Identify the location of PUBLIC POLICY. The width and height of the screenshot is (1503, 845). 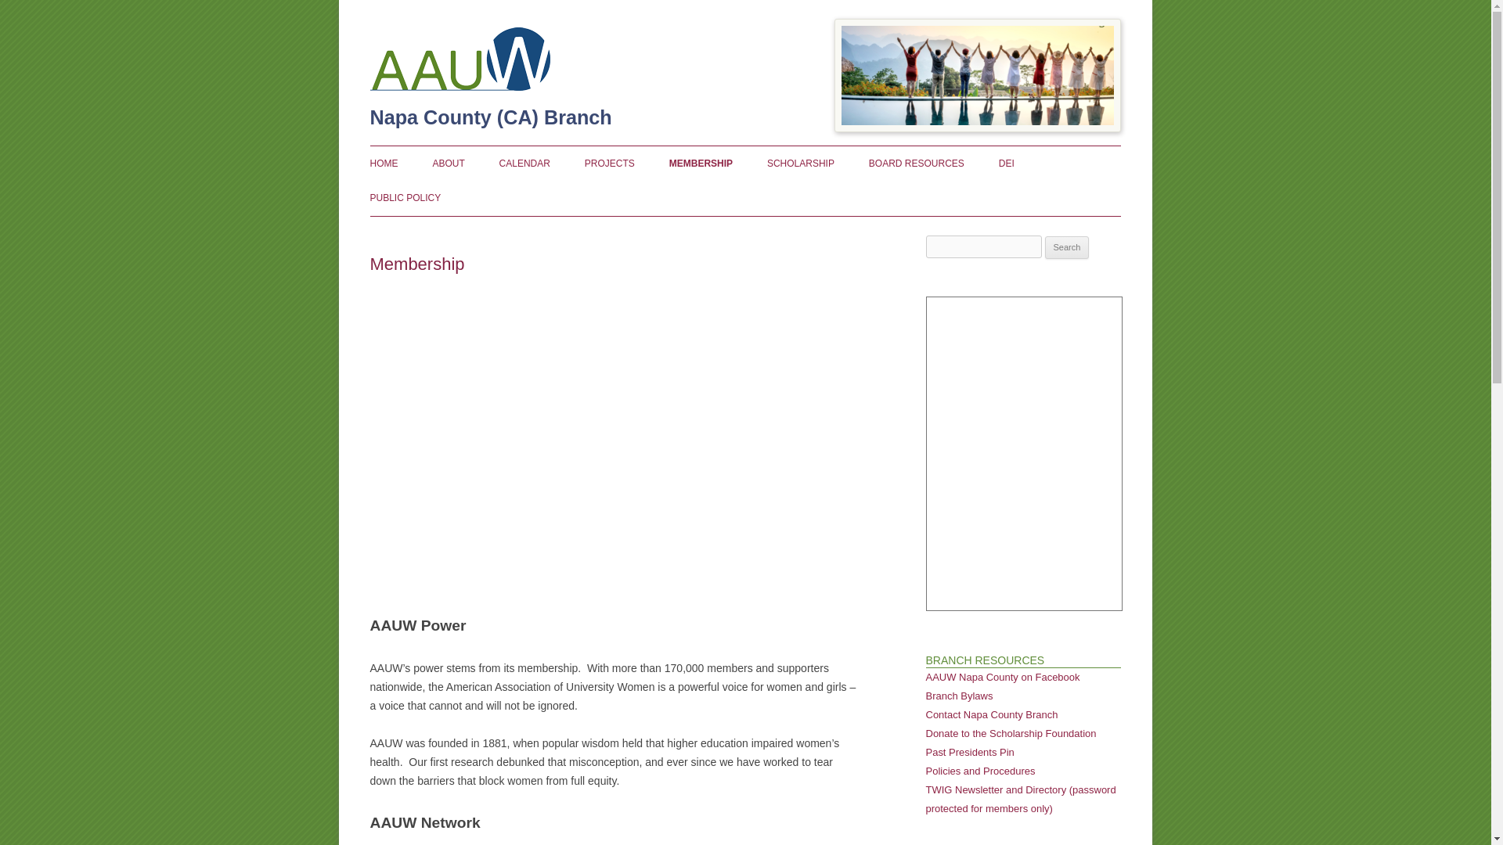
(405, 198).